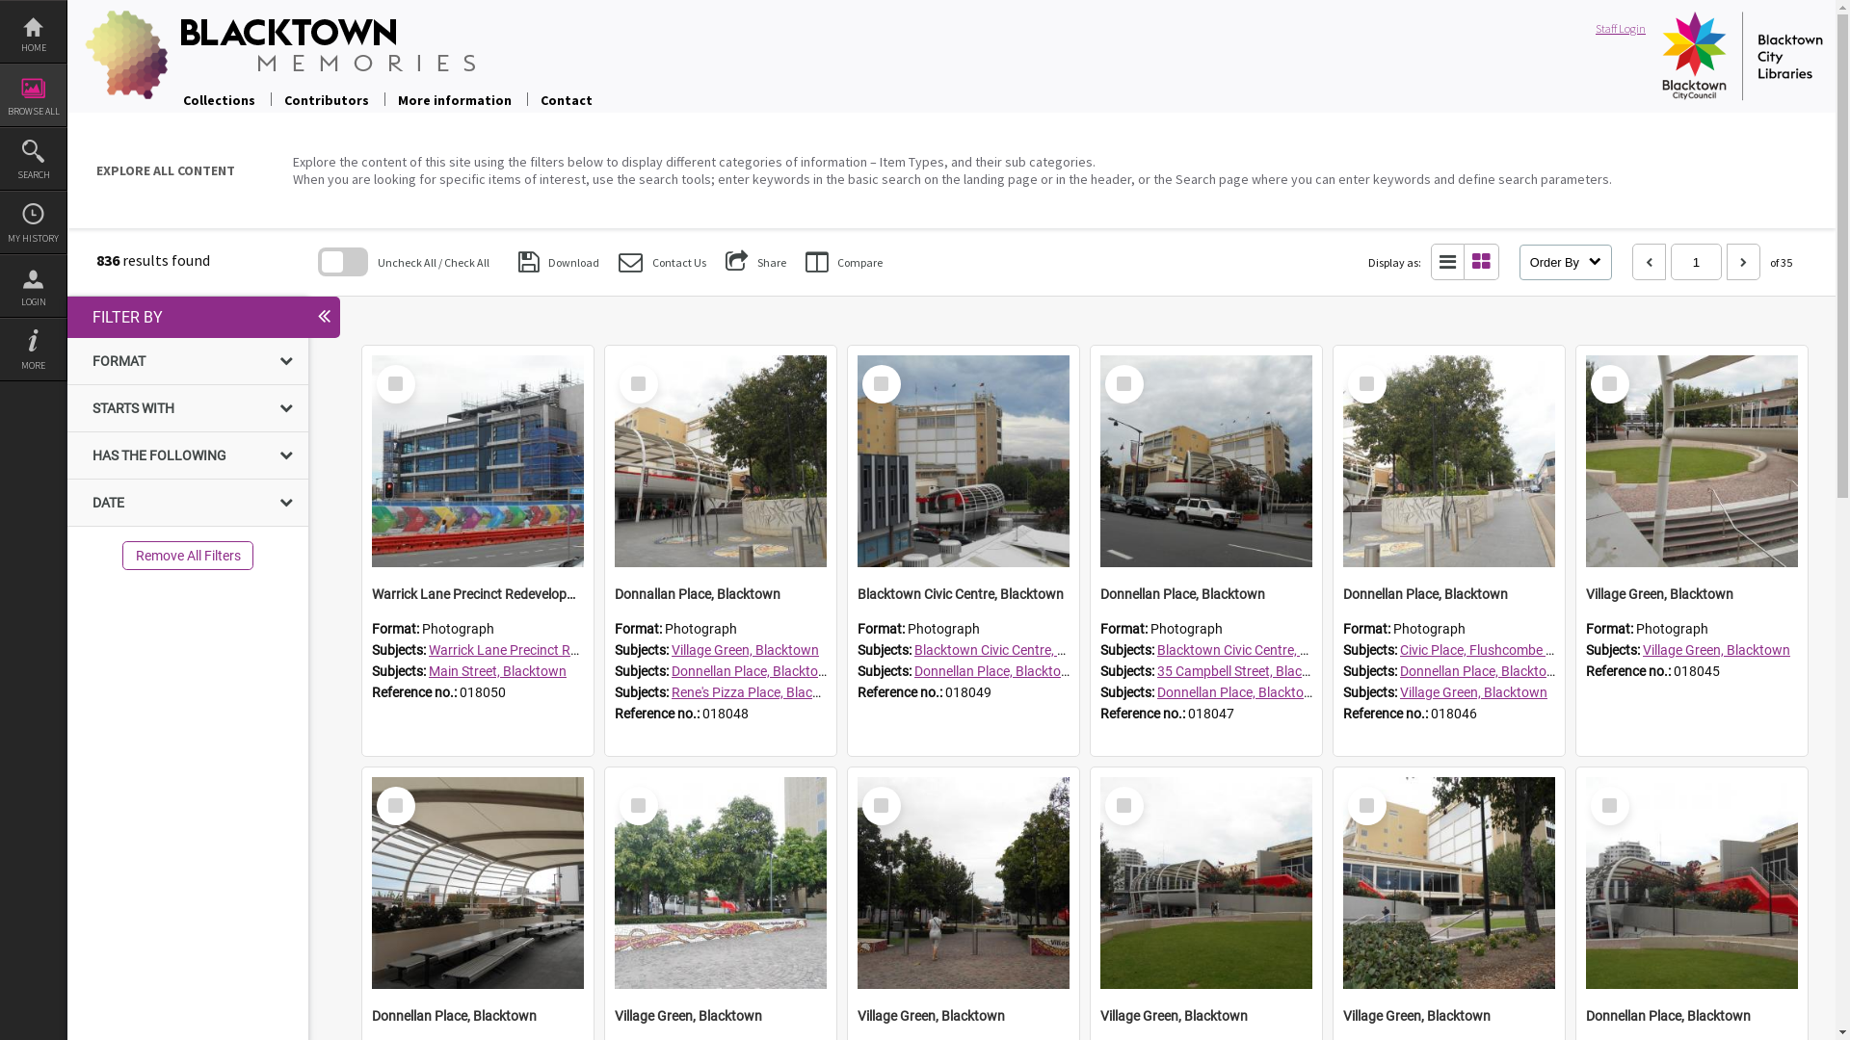 This screenshot has height=1040, width=1850. Describe the element at coordinates (746, 650) in the screenshot. I see `Village Green, Blacktown` at that location.